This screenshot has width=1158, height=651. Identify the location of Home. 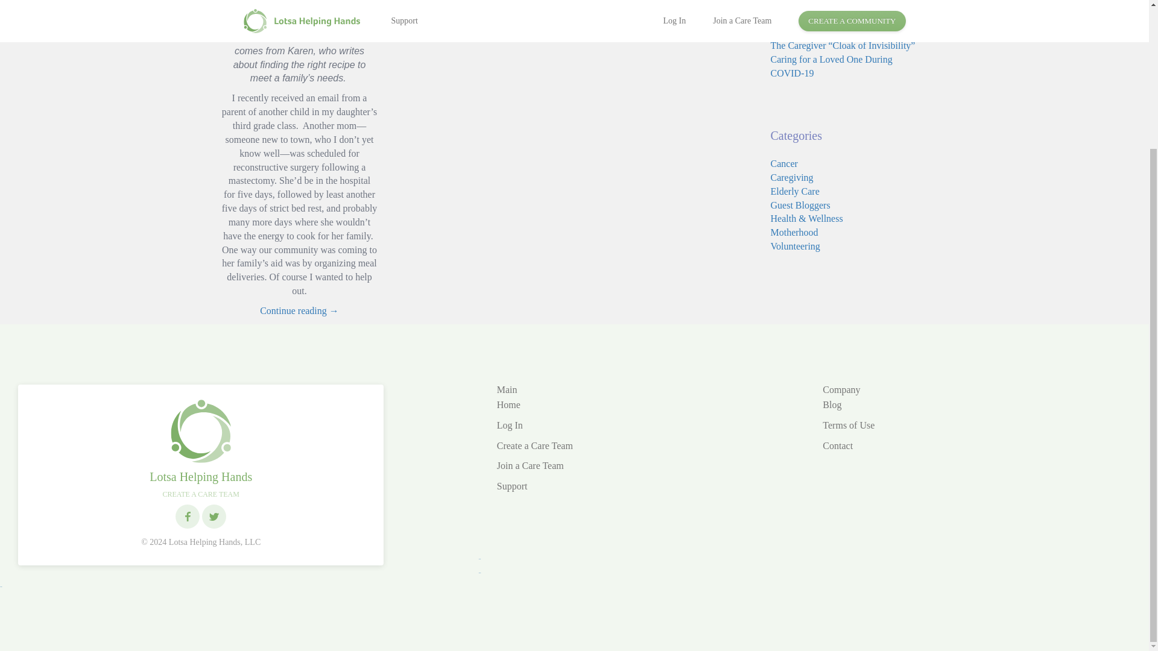
(508, 405).